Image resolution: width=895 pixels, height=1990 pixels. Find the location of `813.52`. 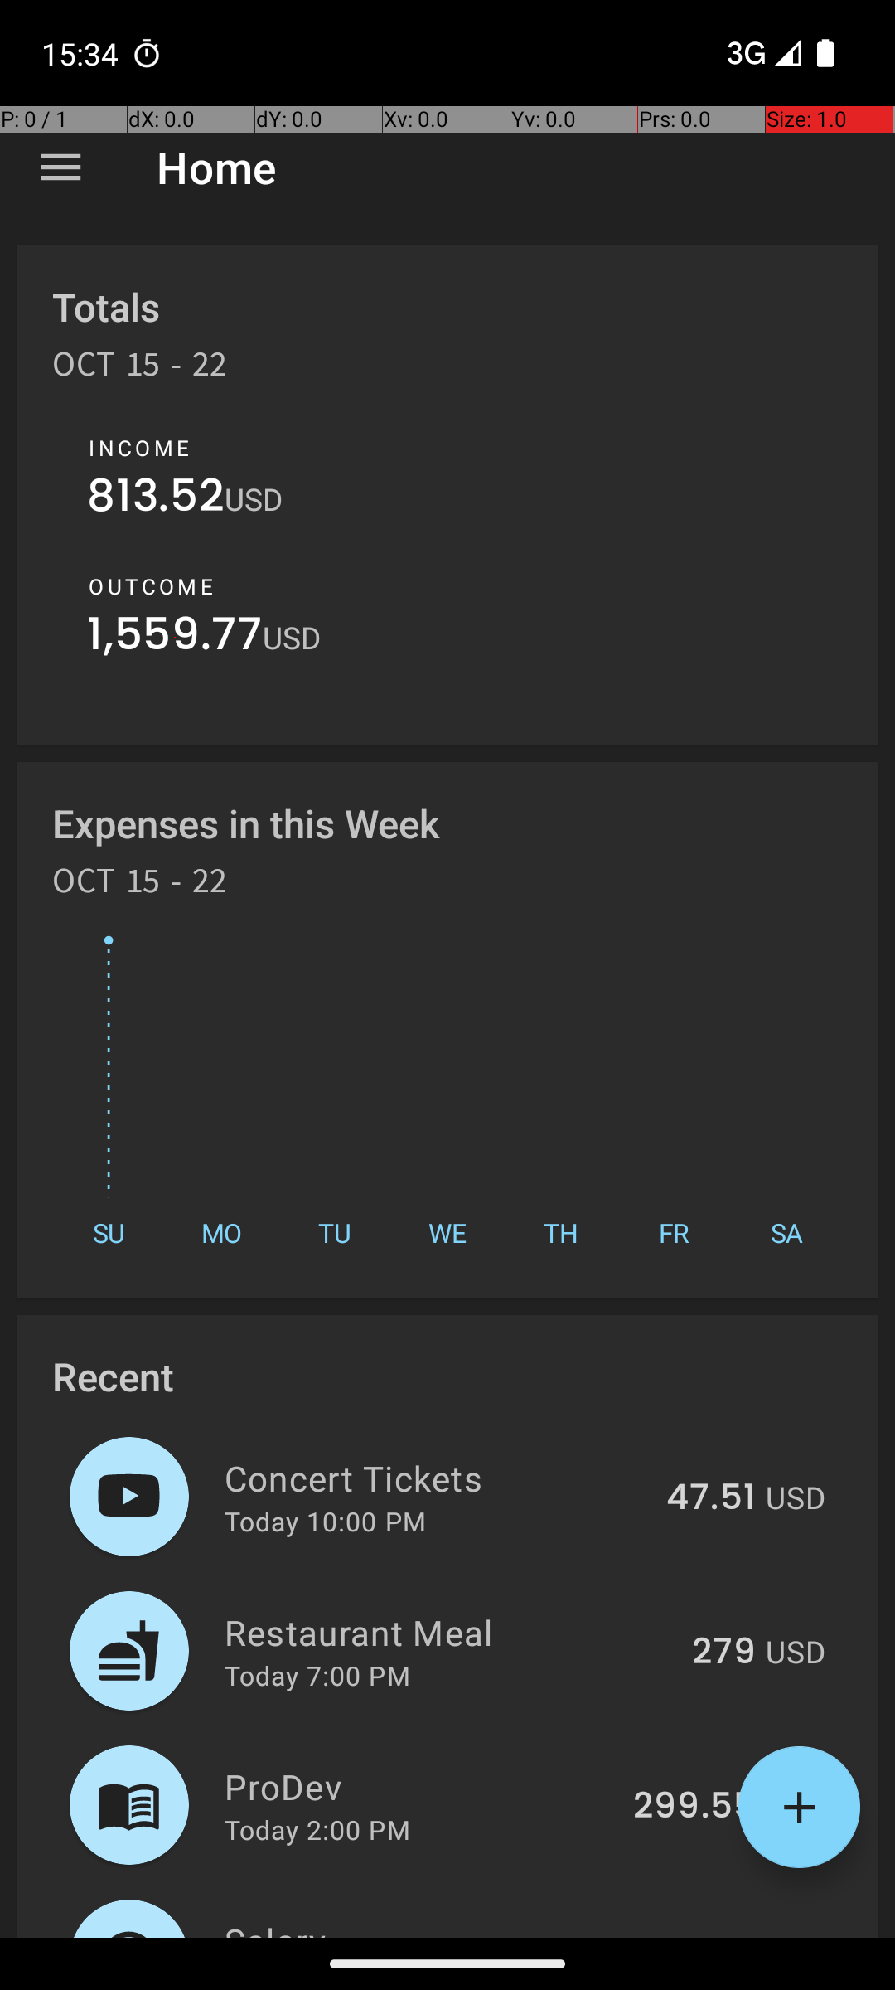

813.52 is located at coordinates (156, 499).